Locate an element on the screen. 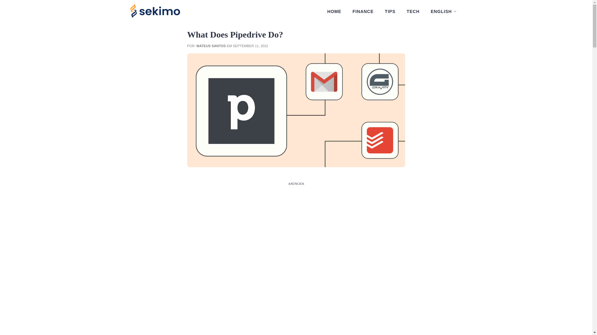 The width and height of the screenshot is (597, 335). FINANCE is located at coordinates (363, 11).